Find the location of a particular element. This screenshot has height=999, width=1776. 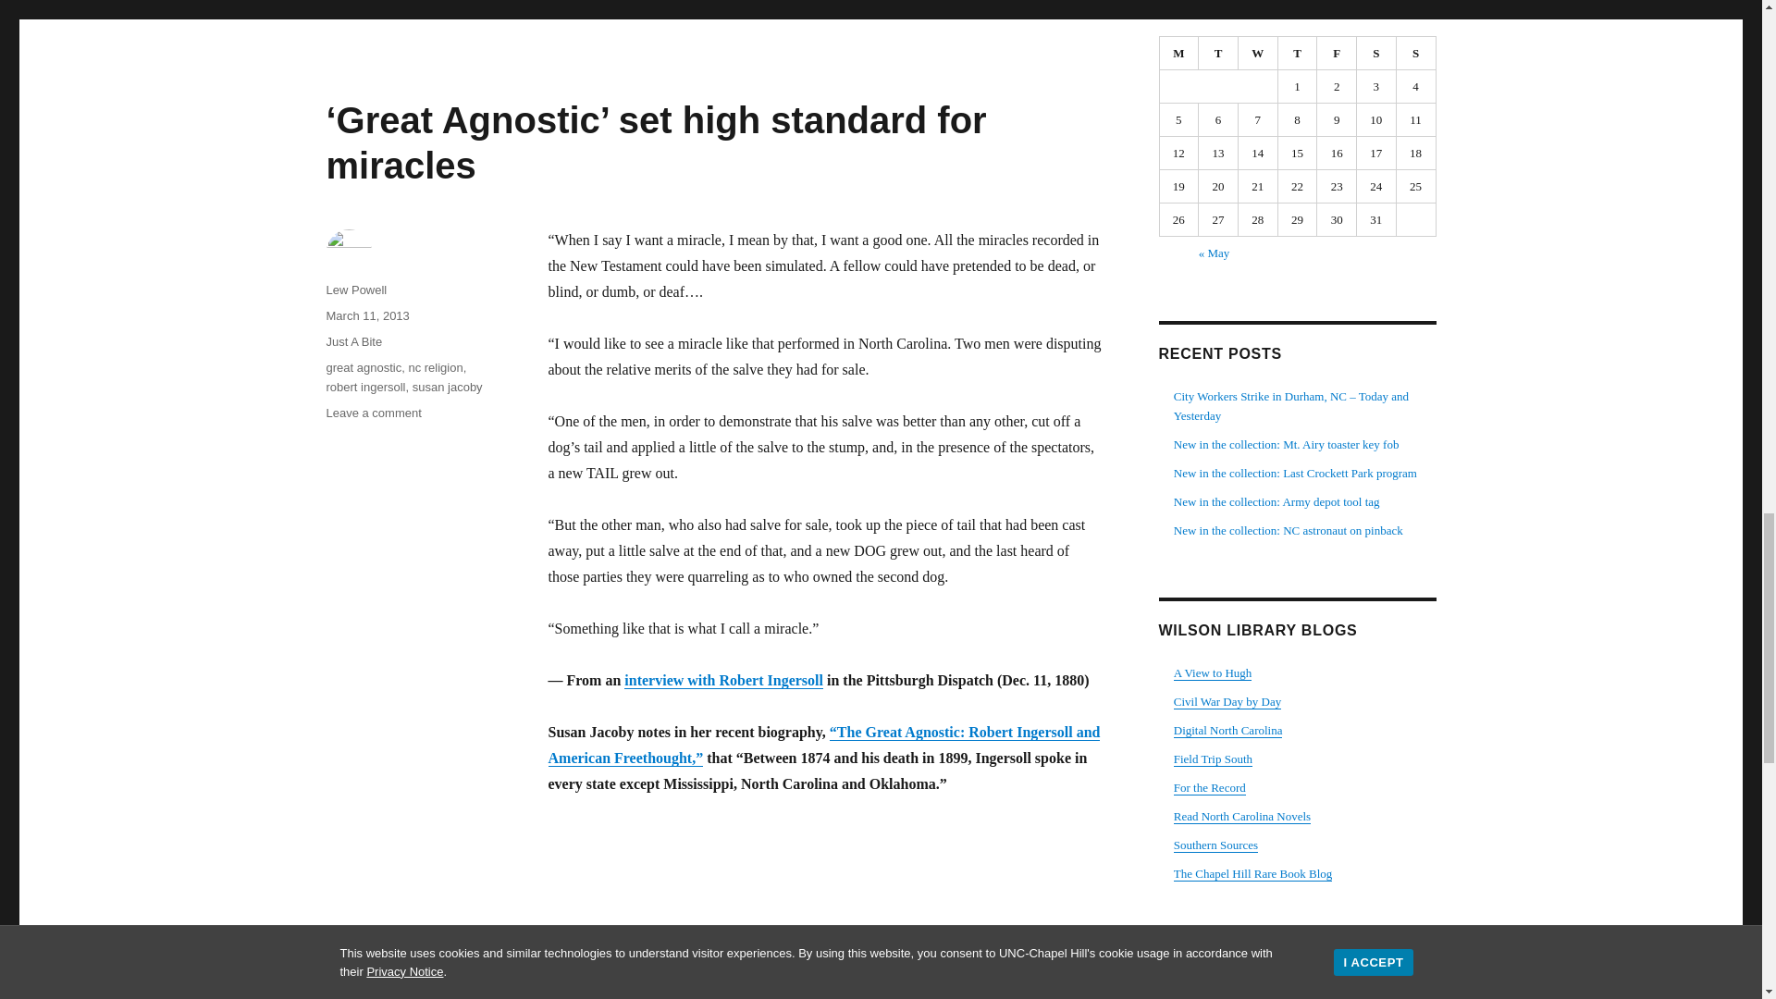

interview with Robert Ingersoll is located at coordinates (723, 680).